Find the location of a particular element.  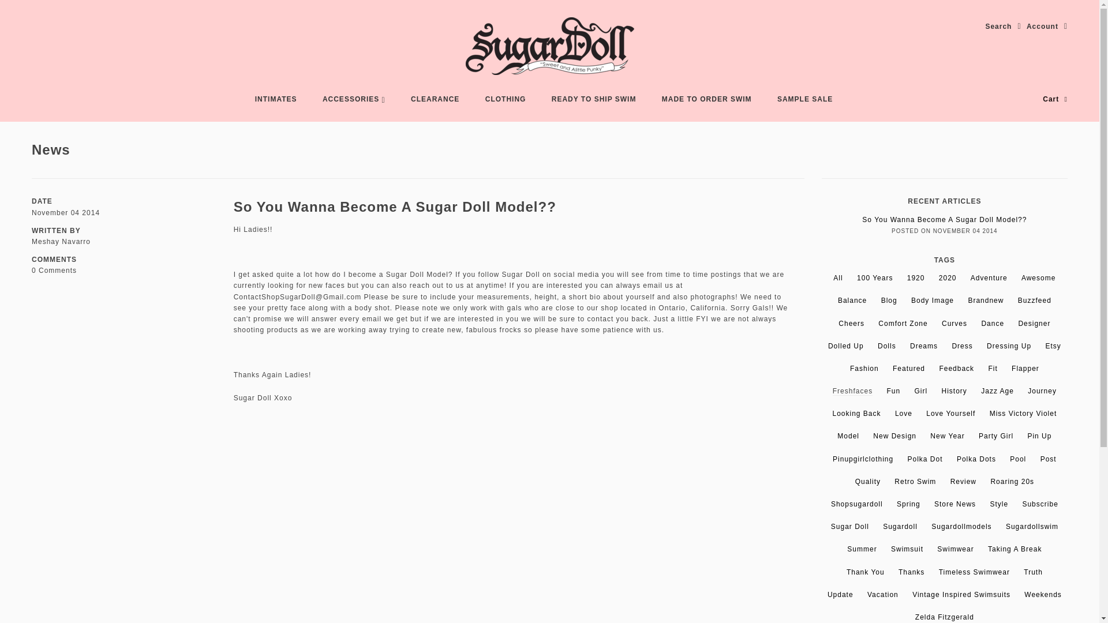

CLOTHING is located at coordinates (506, 99).